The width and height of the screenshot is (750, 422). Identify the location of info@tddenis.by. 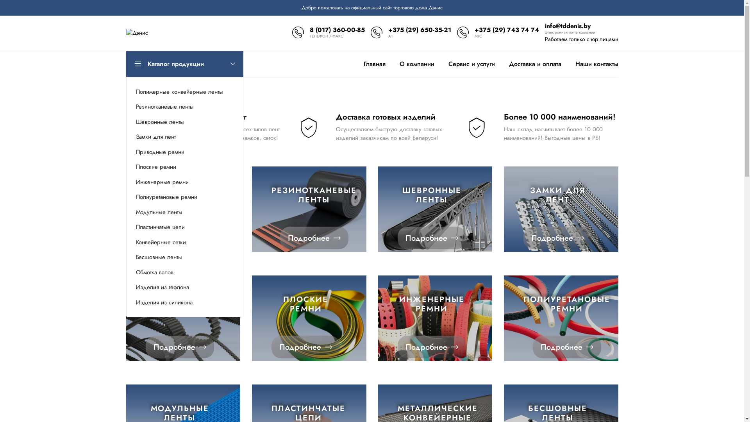
(568, 26).